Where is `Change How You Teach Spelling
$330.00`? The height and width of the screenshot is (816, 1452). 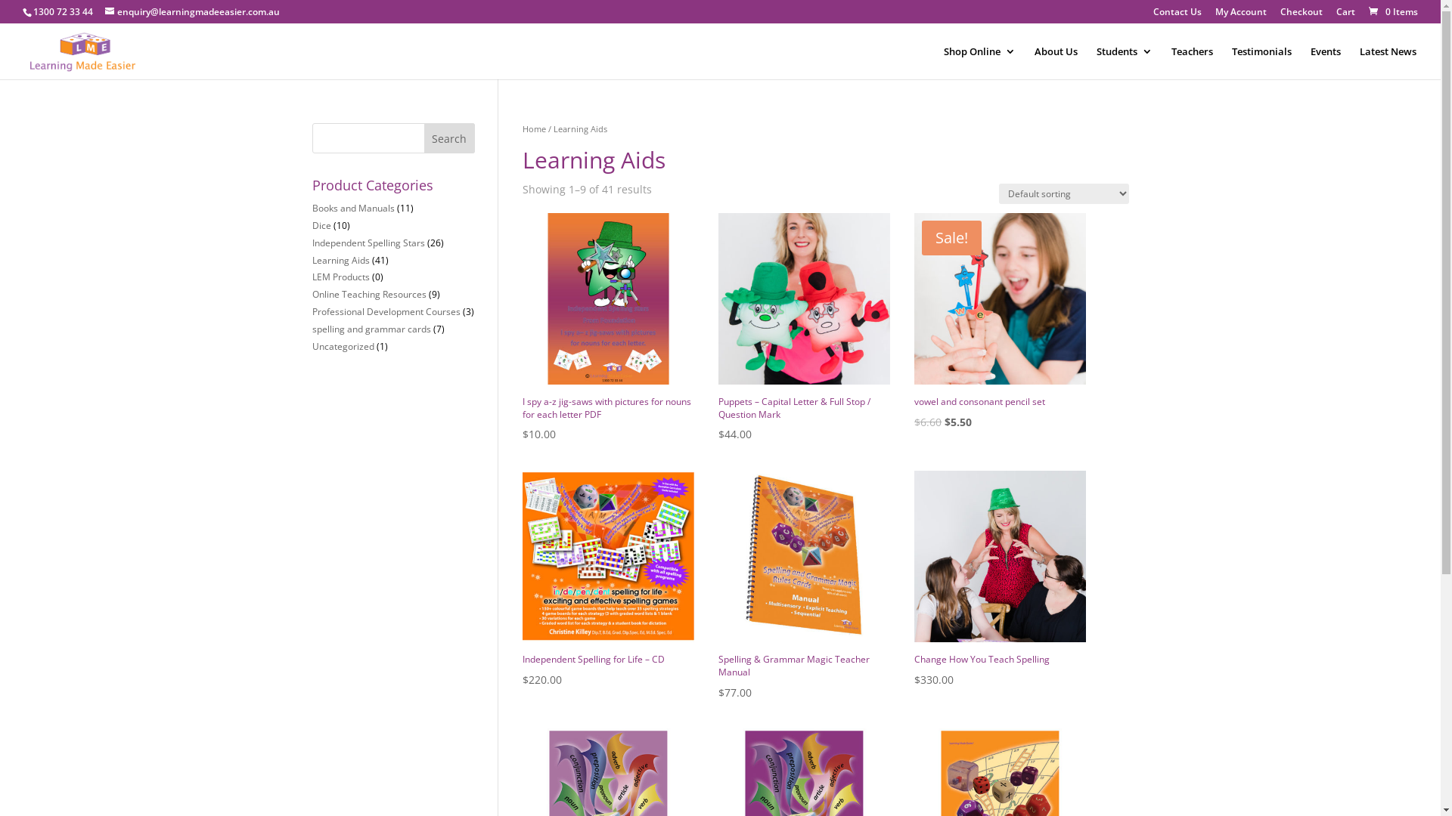
Change How You Teach Spelling
$330.00 is located at coordinates (1000, 580).